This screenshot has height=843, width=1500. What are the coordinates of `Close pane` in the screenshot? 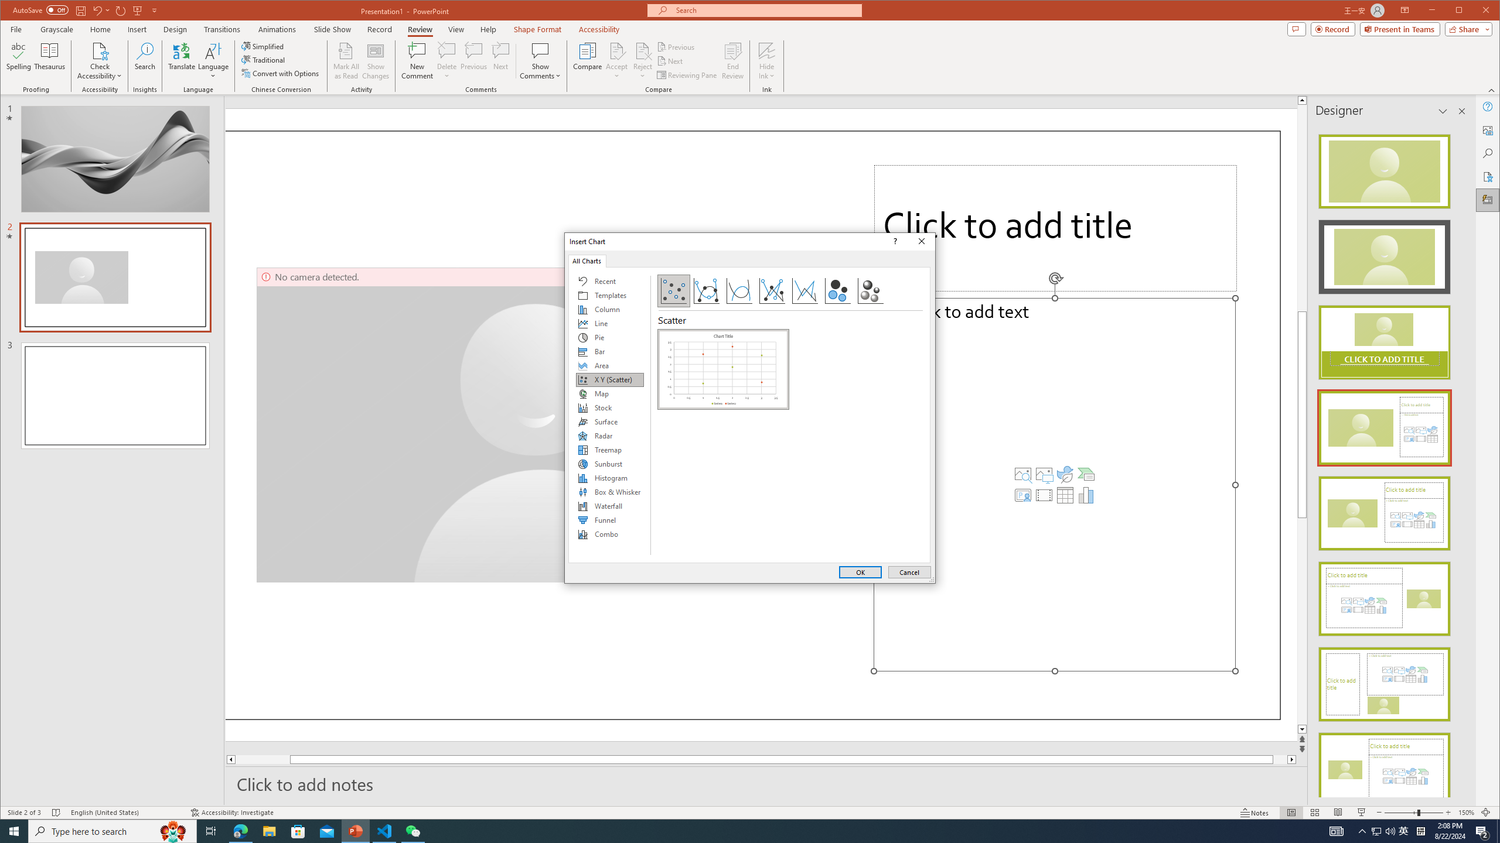 It's located at (1461, 111).